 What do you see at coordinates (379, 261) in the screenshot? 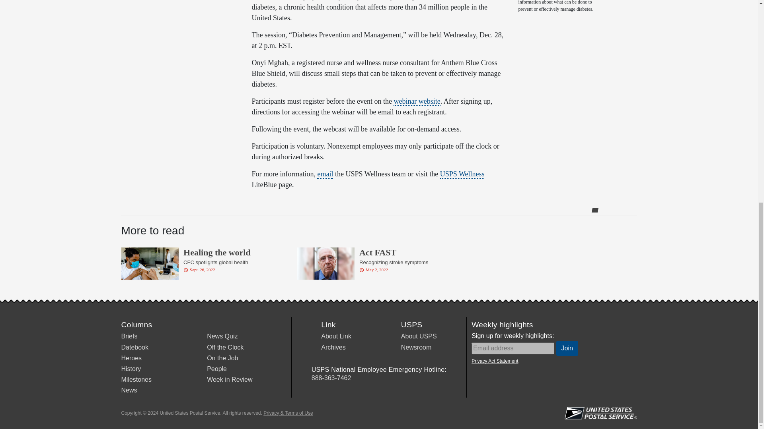
I see `Datebook` at bounding box center [379, 261].